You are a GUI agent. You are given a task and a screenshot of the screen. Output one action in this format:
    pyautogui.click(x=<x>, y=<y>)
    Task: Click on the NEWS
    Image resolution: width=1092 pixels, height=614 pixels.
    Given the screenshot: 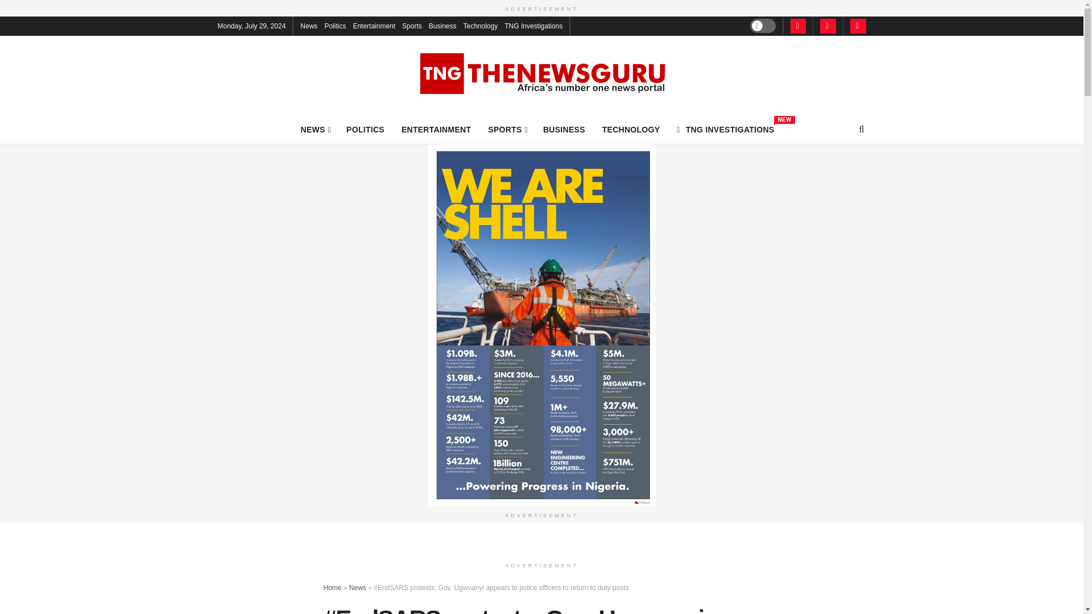 What is the action you would take?
    pyautogui.click(x=564, y=129)
    